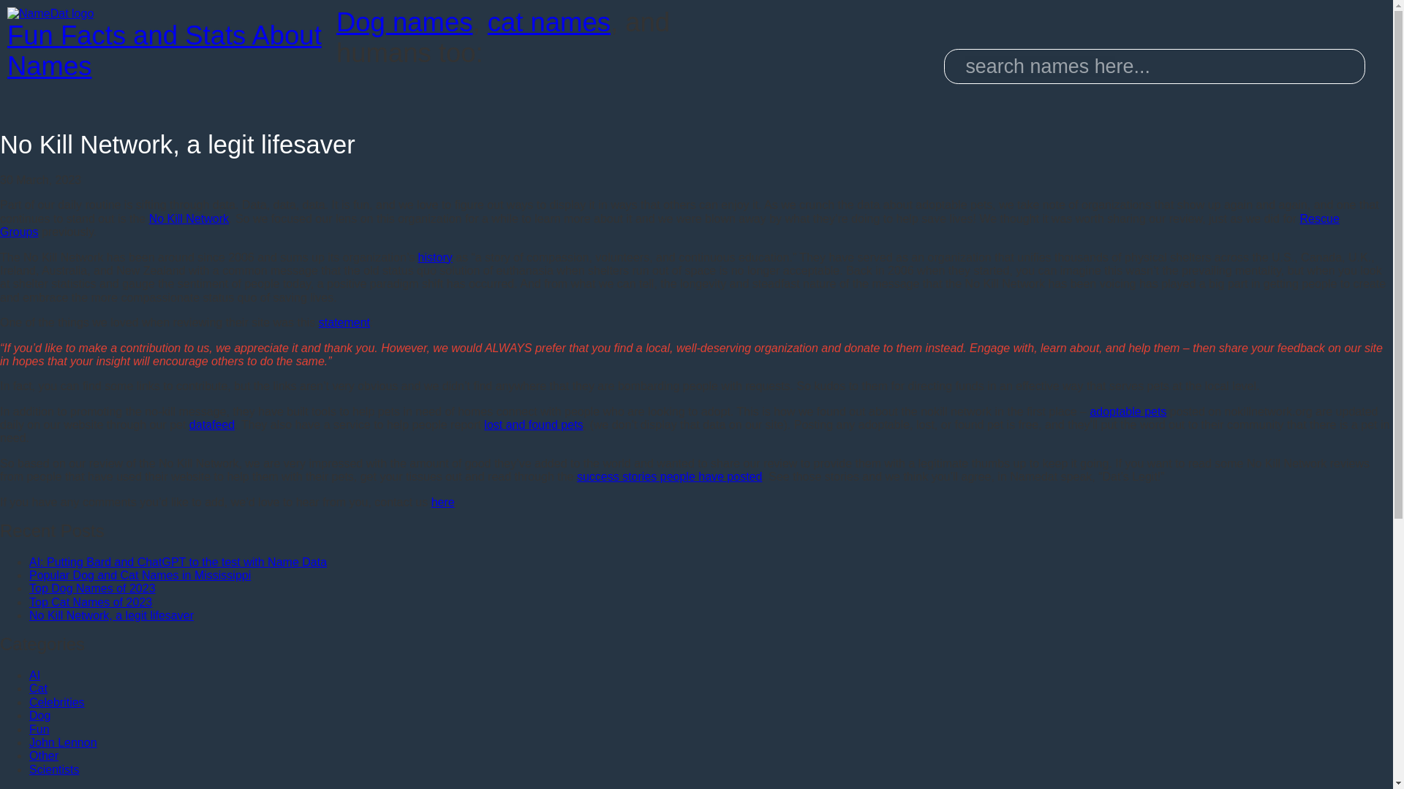  Describe the element at coordinates (39, 729) in the screenshot. I see `Fun` at that location.